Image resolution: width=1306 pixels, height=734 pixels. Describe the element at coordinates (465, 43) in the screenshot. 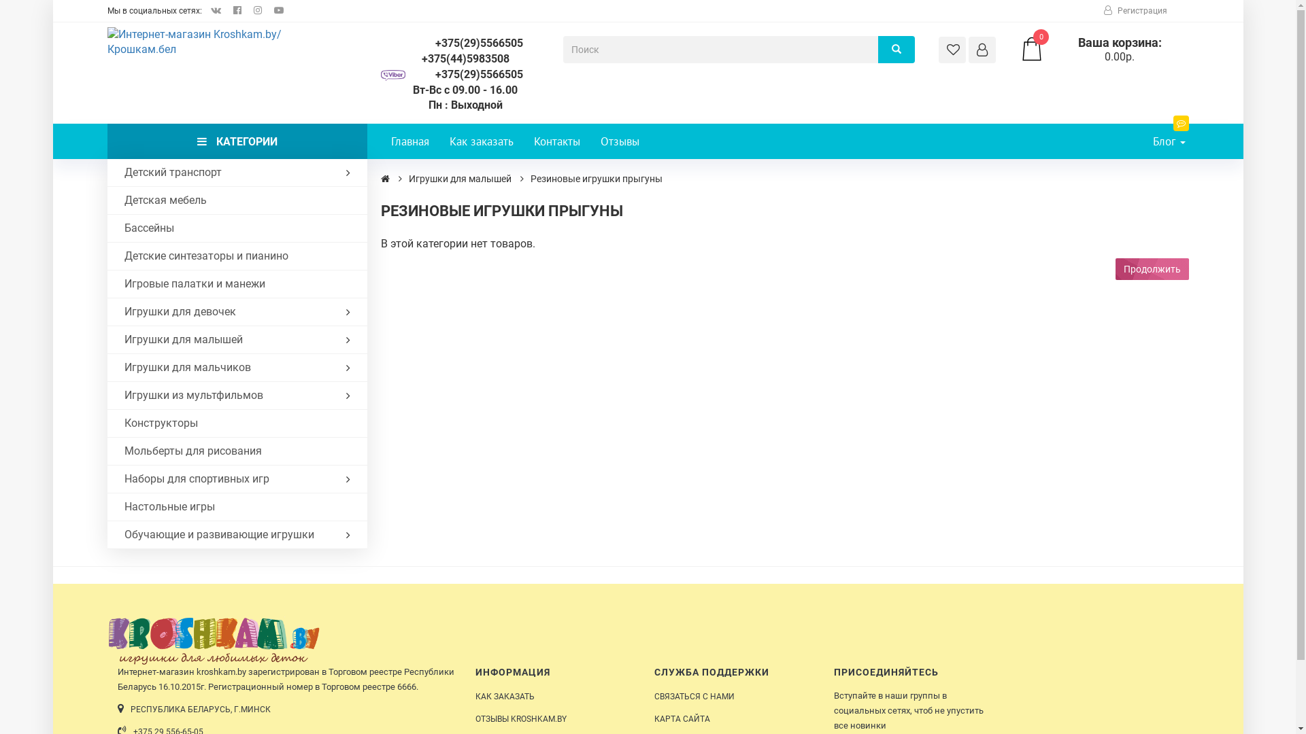

I see `+375(29)5566505` at that location.